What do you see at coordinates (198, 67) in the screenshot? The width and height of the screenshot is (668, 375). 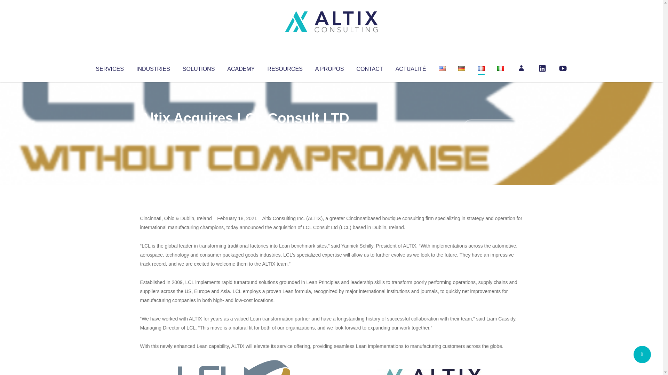 I see `SOLUTIONS` at bounding box center [198, 67].